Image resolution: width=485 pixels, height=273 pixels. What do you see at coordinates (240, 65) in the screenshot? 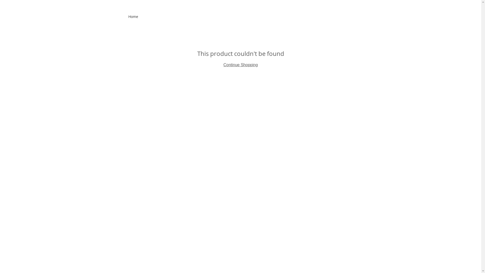
I see `Continue Shopping` at bounding box center [240, 65].